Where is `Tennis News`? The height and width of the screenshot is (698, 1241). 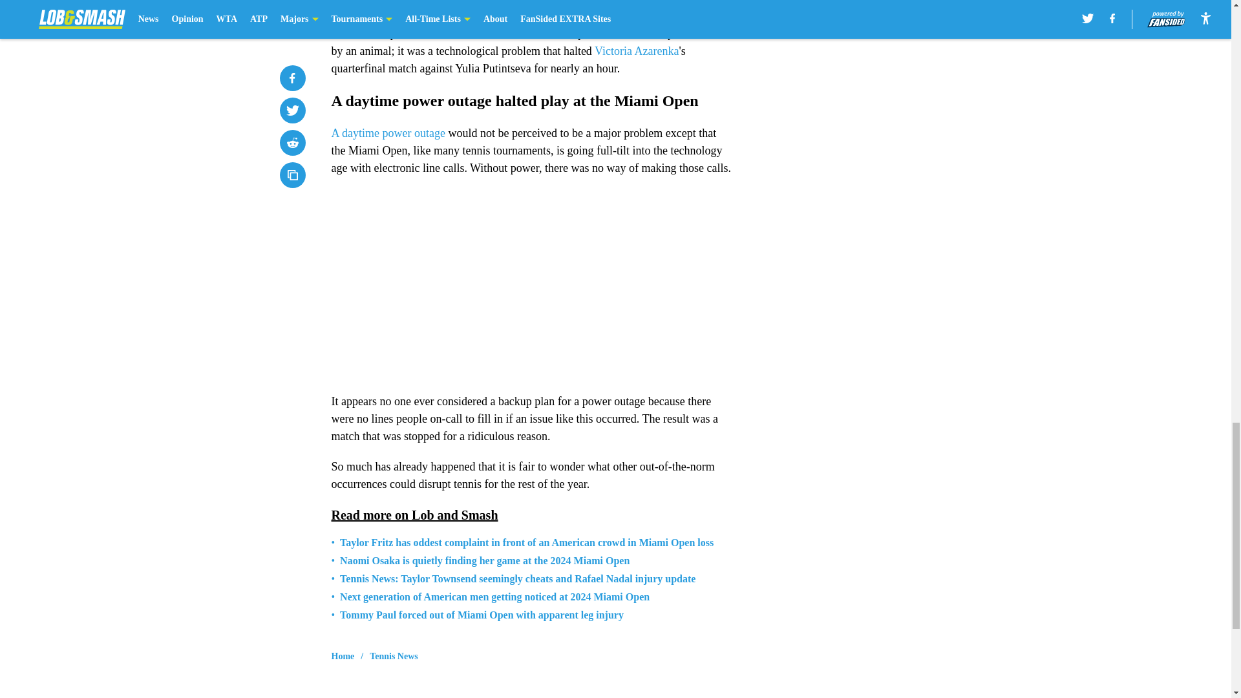
Tennis News is located at coordinates (394, 657).